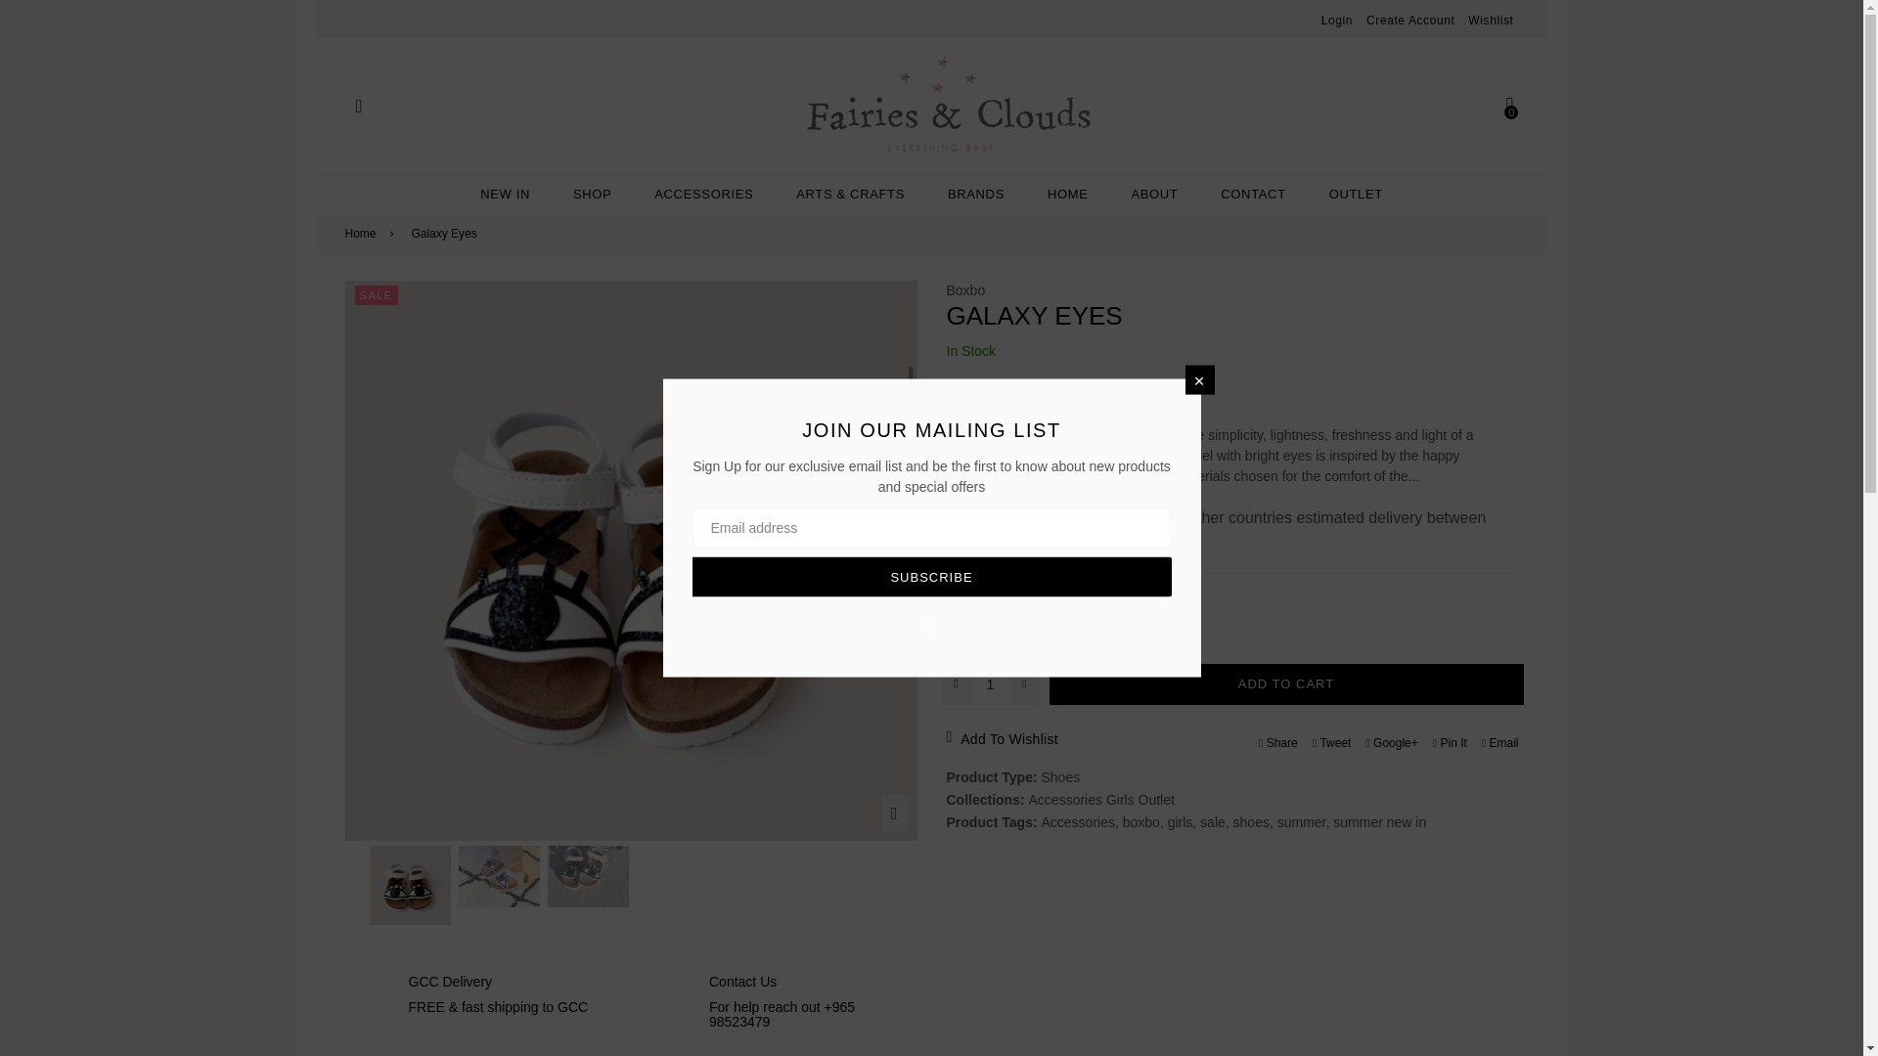 The width and height of the screenshot is (1878, 1056). Describe the element at coordinates (990, 684) in the screenshot. I see `1` at that location.